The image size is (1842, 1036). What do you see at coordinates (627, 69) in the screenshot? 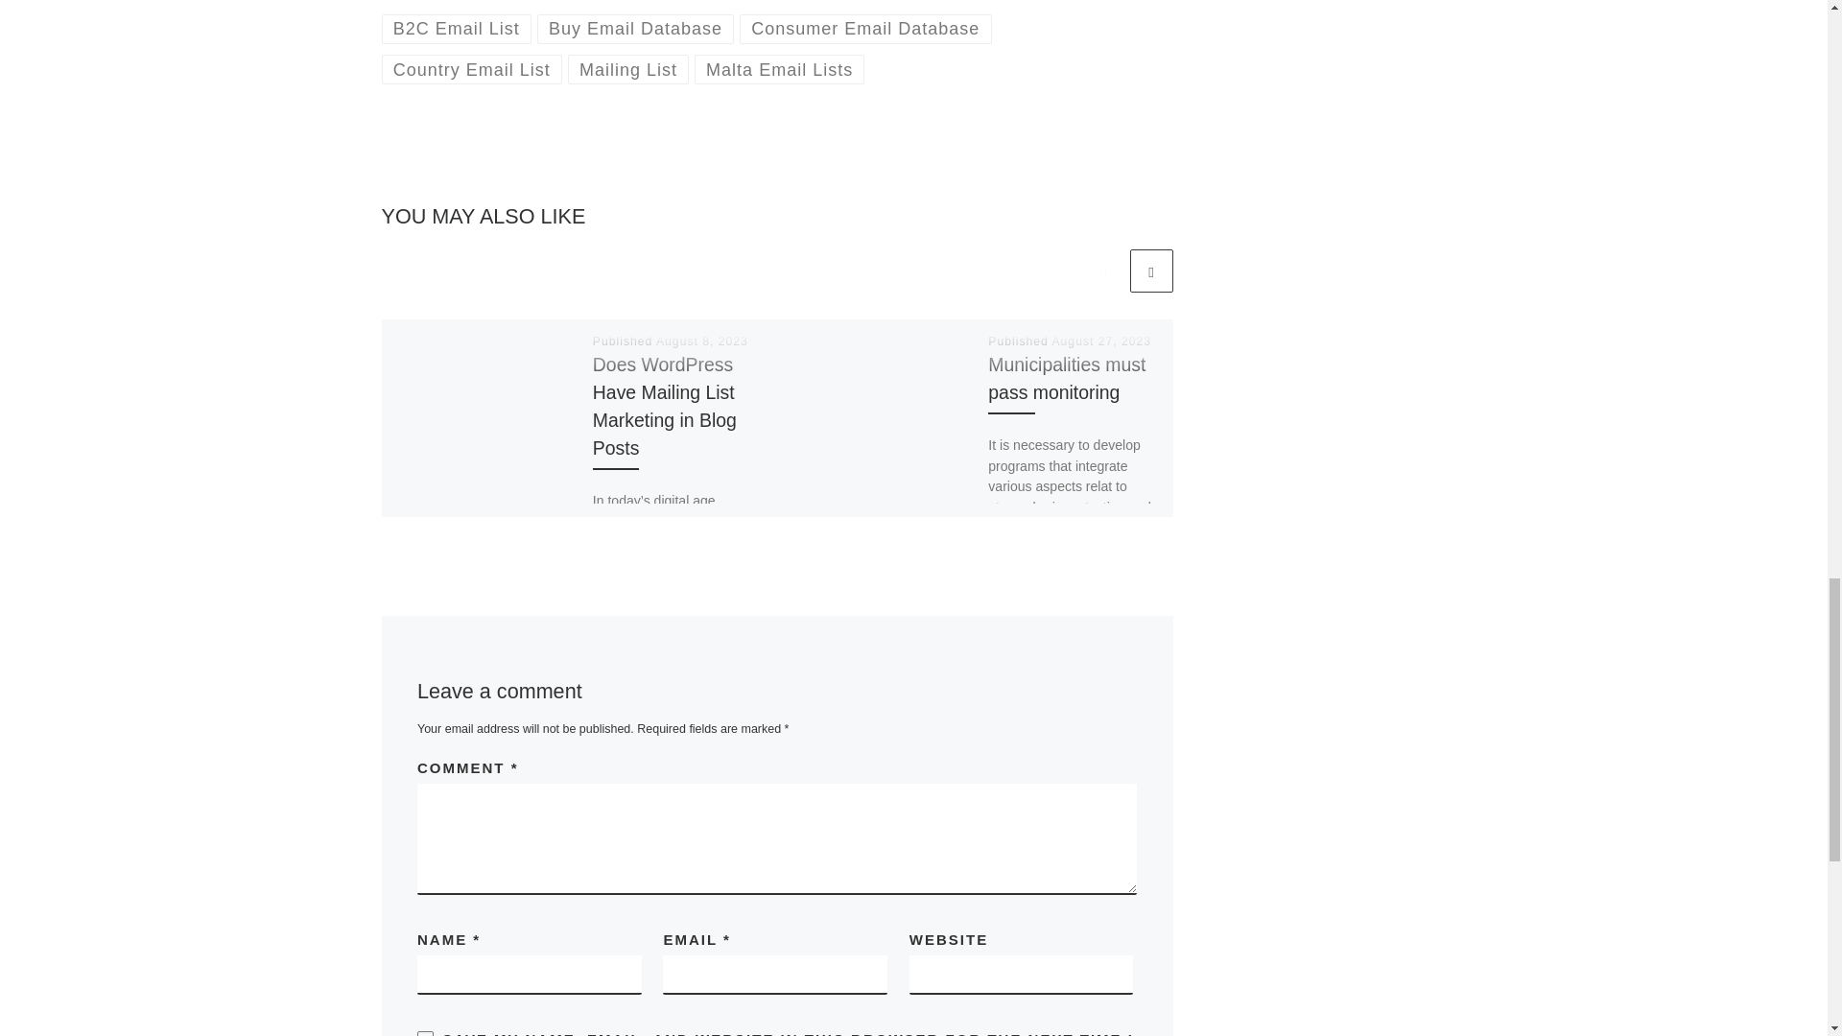
I see `View all posts in Mailing List` at bounding box center [627, 69].